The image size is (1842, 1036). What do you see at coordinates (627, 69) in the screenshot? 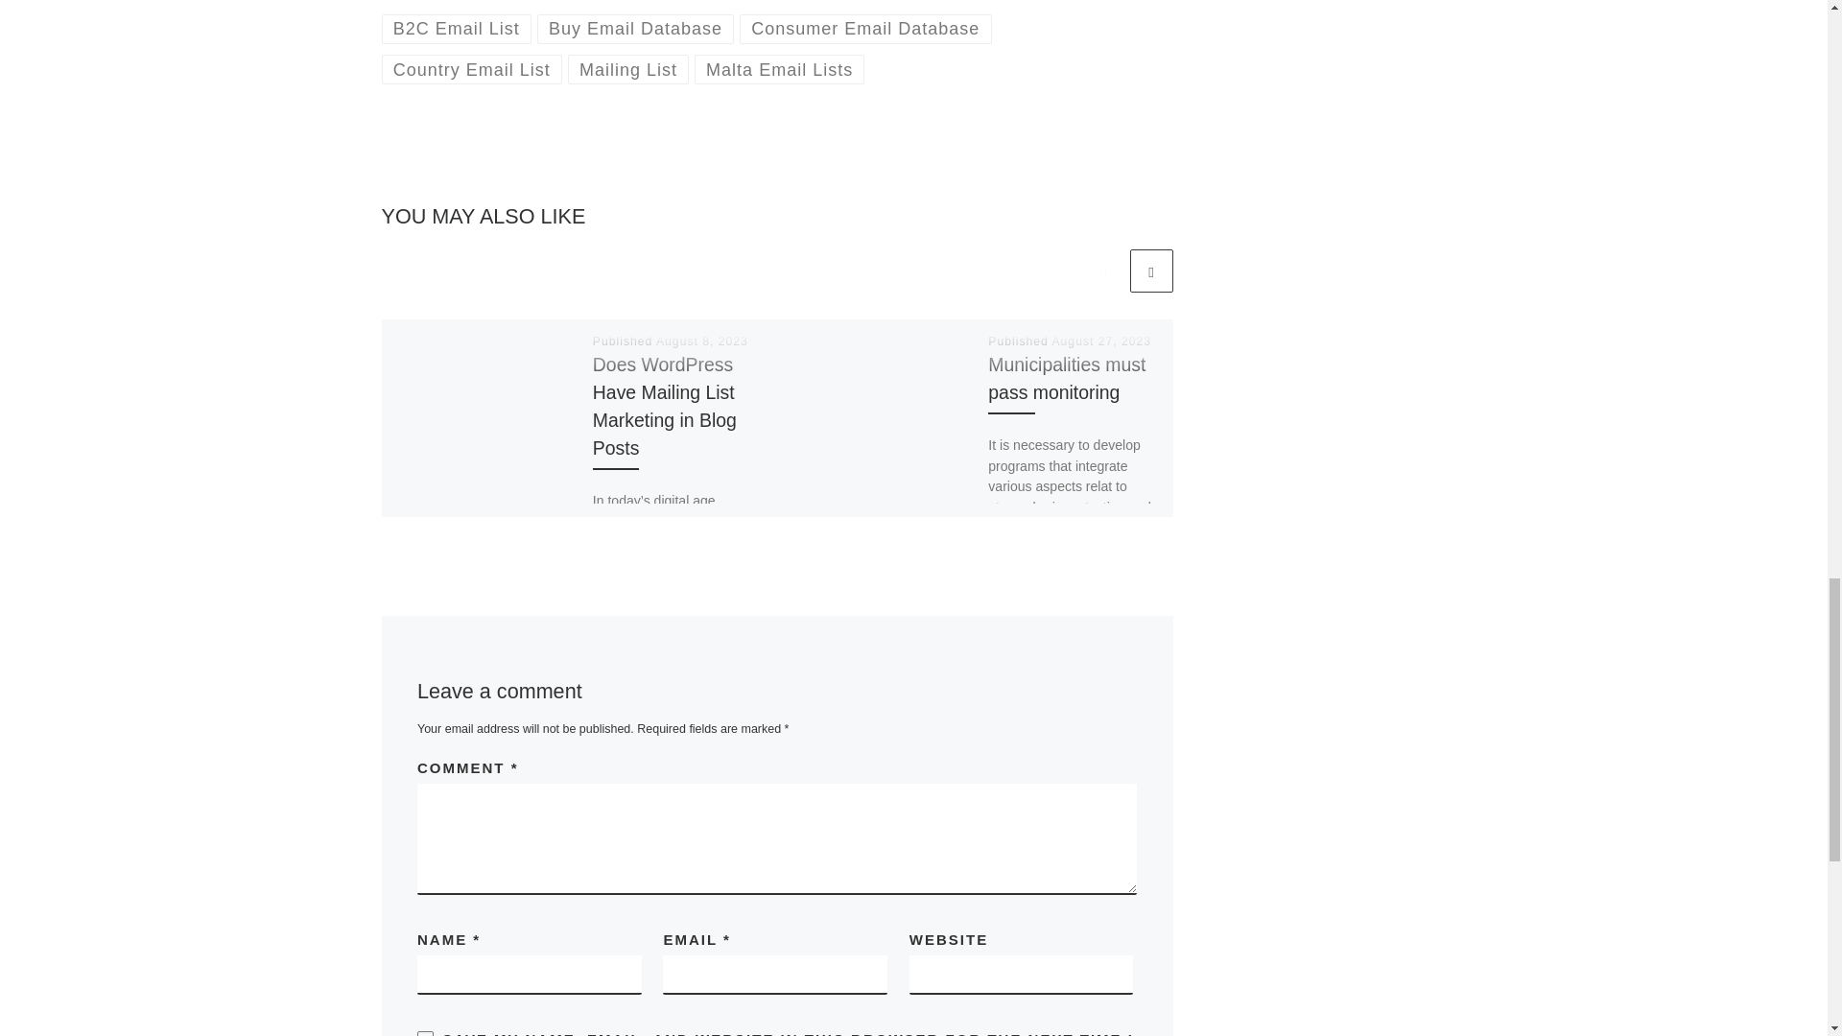
I see `View all posts in Mailing List` at bounding box center [627, 69].